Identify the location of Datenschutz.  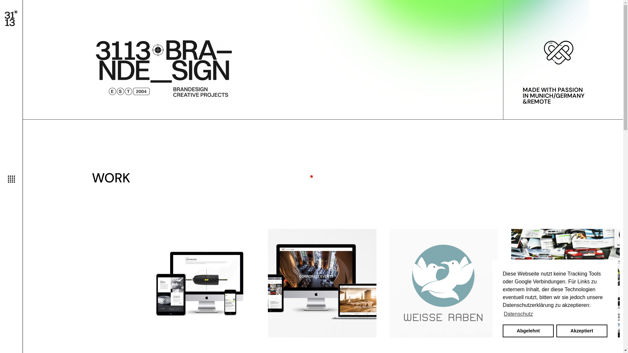
(518, 314).